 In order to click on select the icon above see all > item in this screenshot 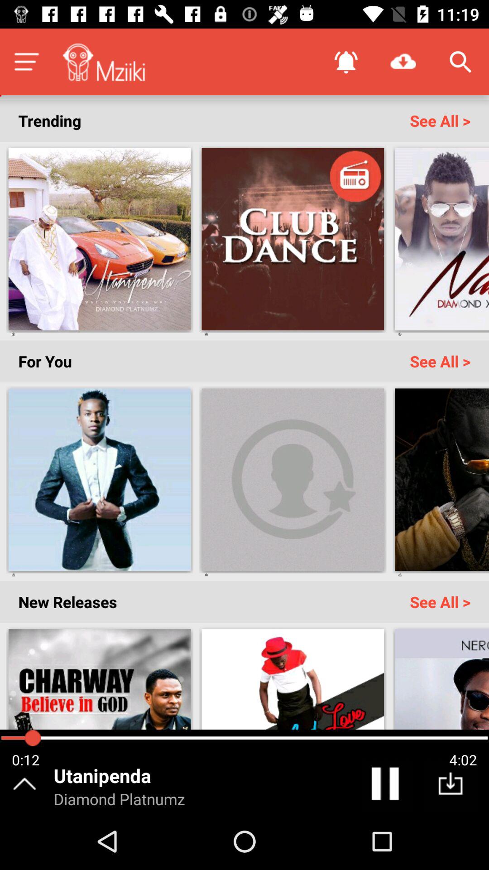, I will do `click(460, 62)`.